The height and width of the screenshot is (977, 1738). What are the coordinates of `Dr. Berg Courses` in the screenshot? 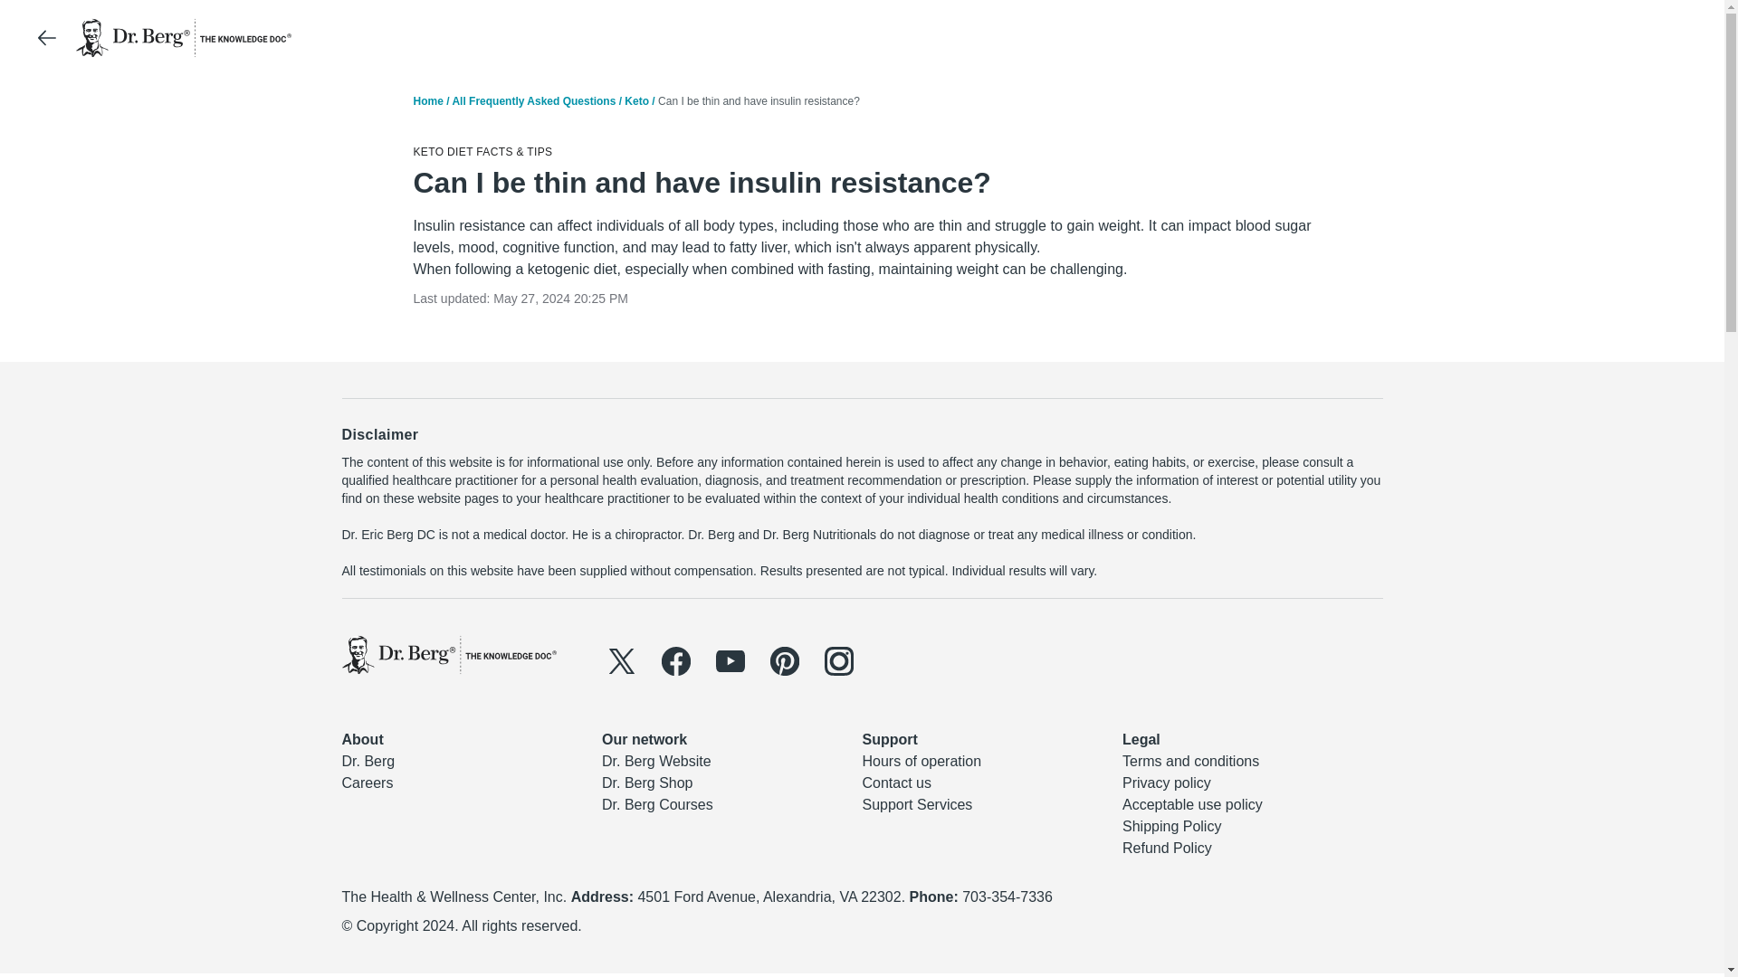 It's located at (657, 804).